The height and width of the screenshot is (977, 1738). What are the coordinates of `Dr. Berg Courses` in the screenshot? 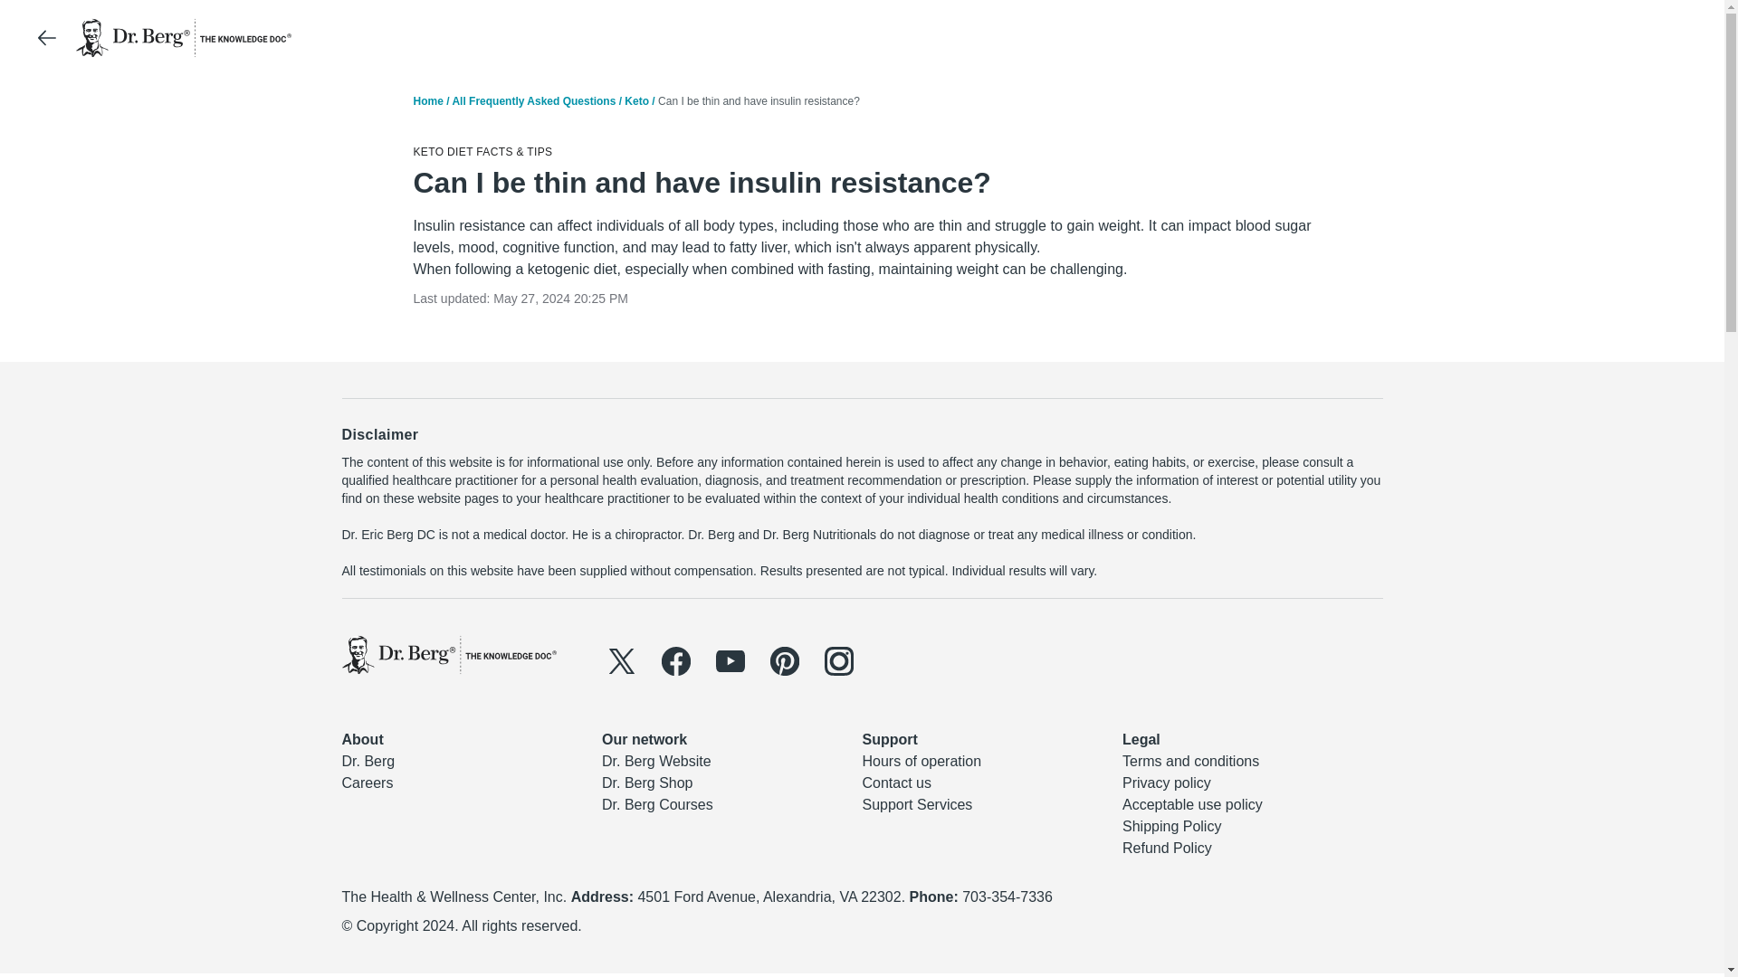 It's located at (657, 804).